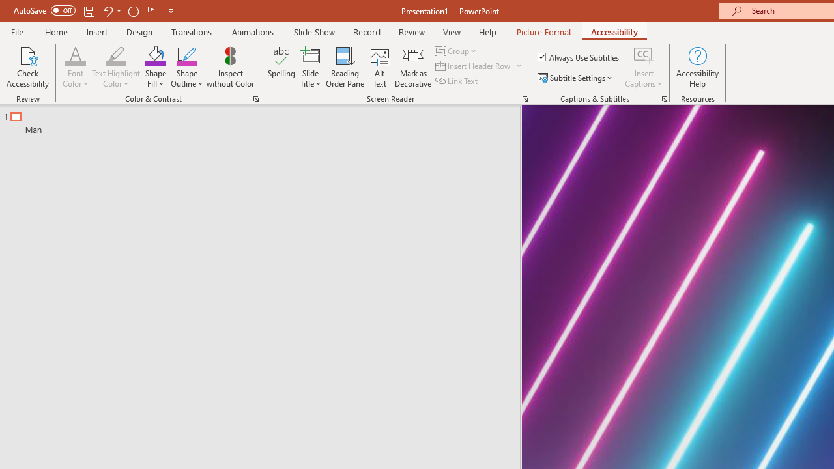 The width and height of the screenshot is (834, 469). I want to click on Help, so click(487, 31).